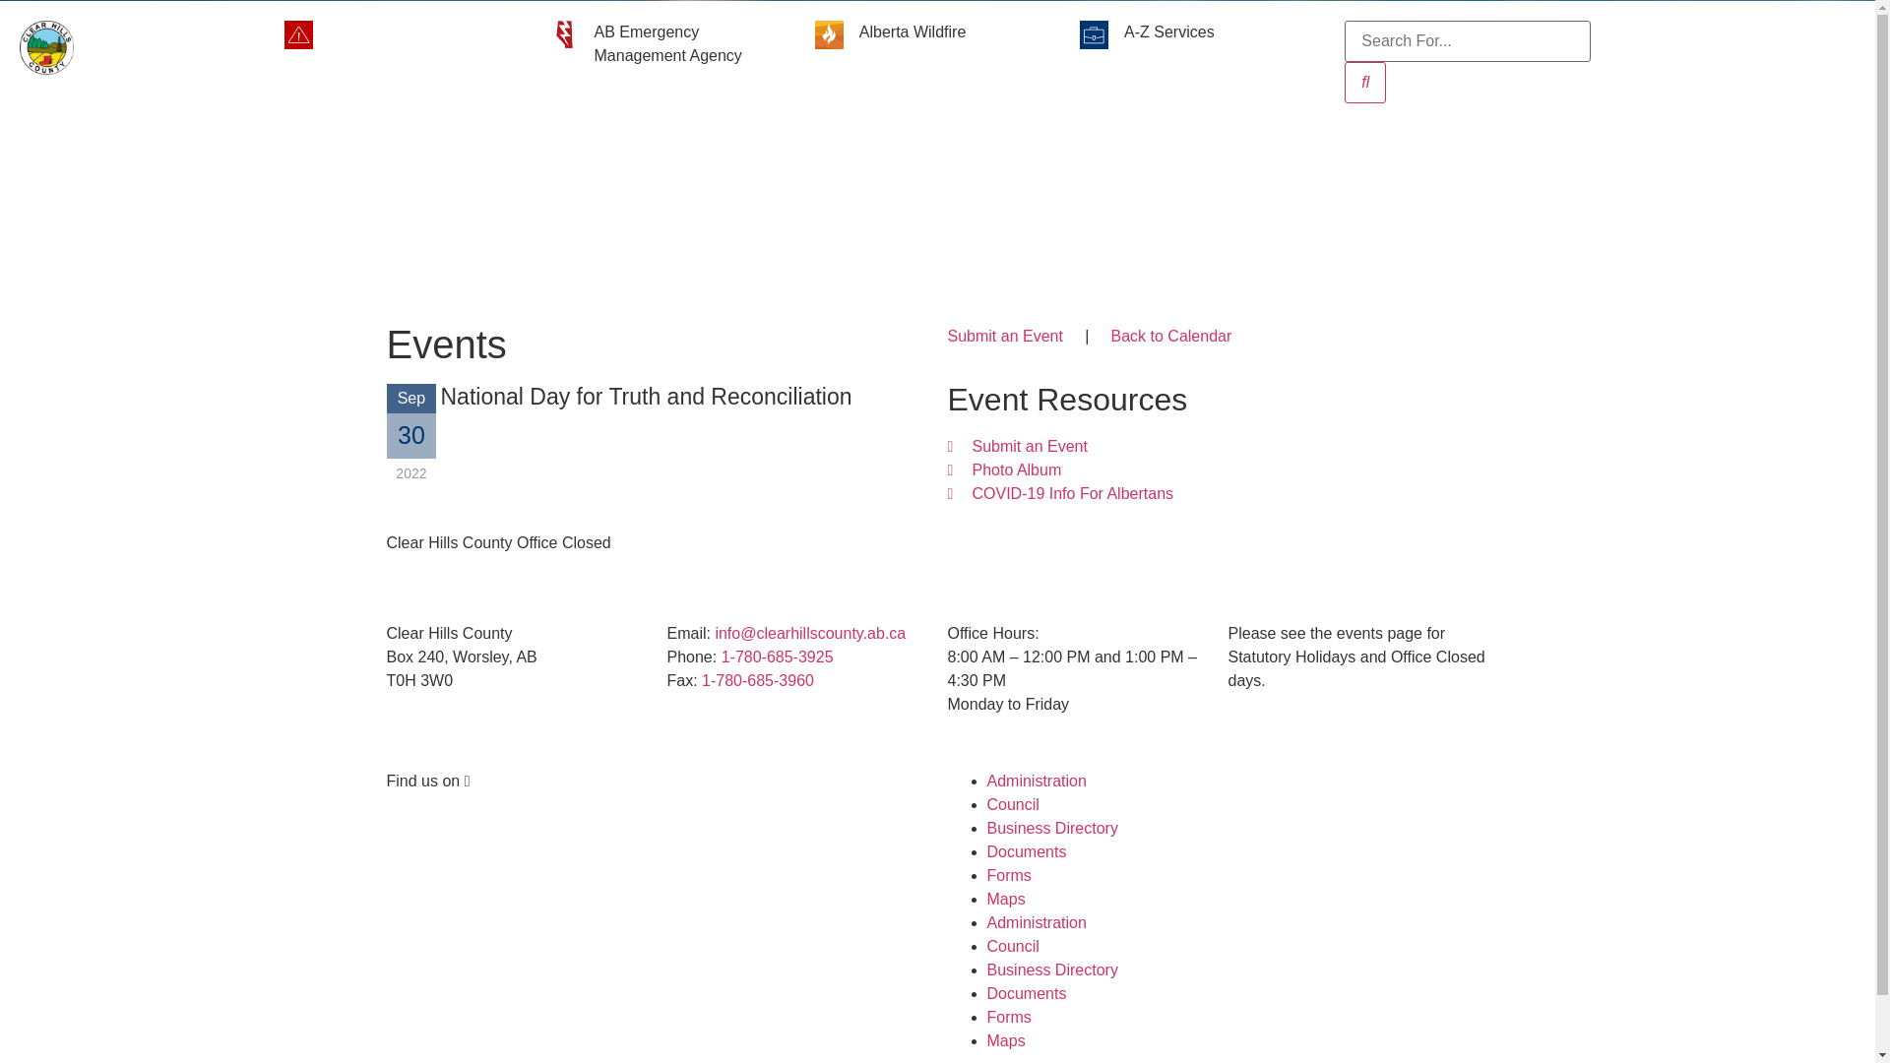 This screenshot has height=1063, width=1890. Describe the element at coordinates (1015, 146) in the screenshot. I see `BUSINESS & DEVELOPMENT` at that location.